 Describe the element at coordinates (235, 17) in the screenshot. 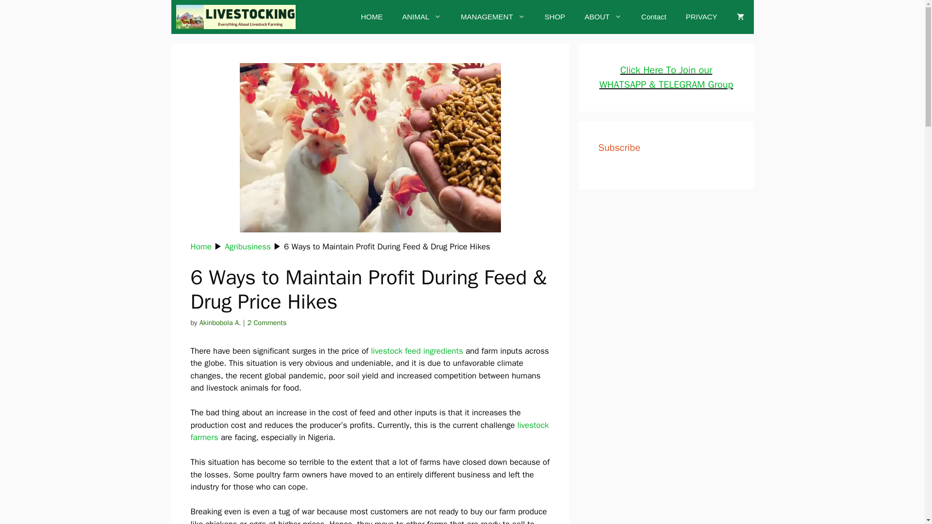

I see `Livestocking` at that location.